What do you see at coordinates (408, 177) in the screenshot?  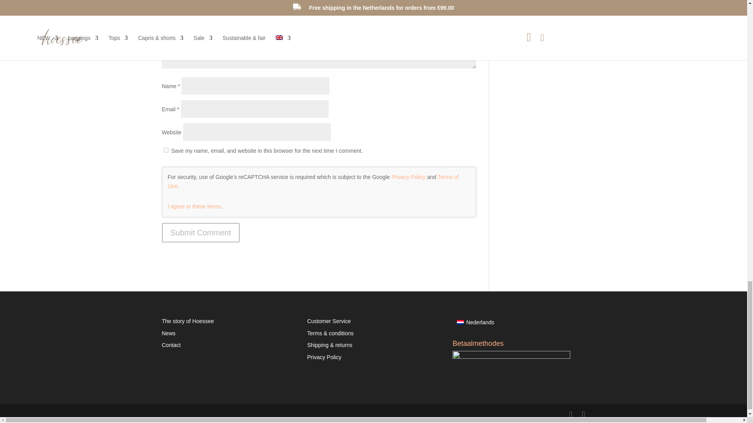 I see `Privacy Policy` at bounding box center [408, 177].